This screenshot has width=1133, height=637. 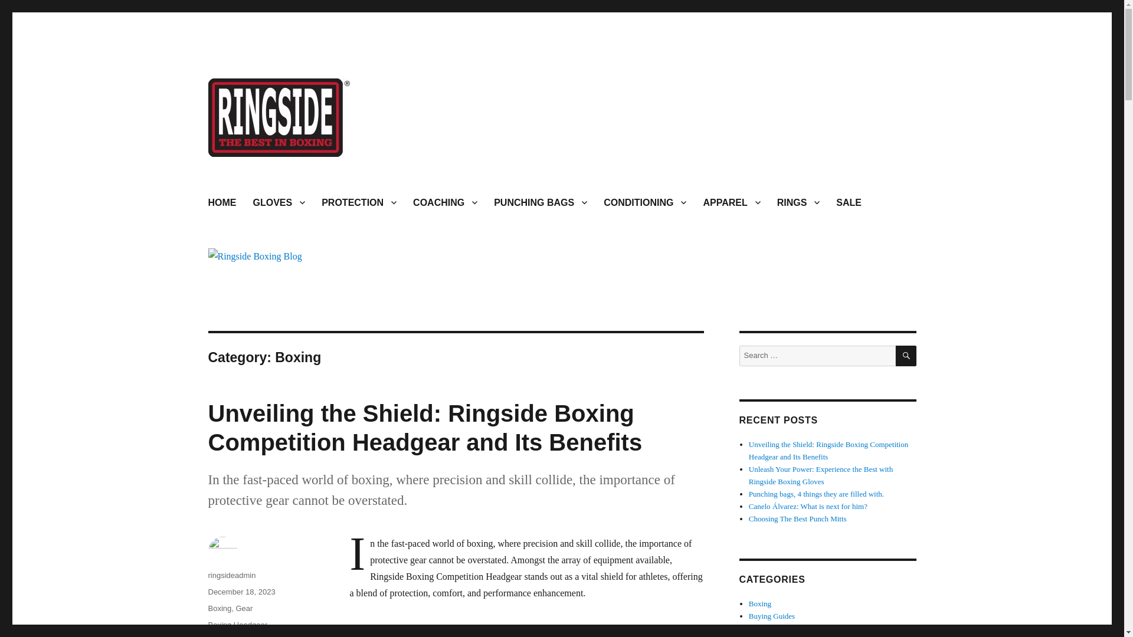 I want to click on COACHING, so click(x=445, y=202).